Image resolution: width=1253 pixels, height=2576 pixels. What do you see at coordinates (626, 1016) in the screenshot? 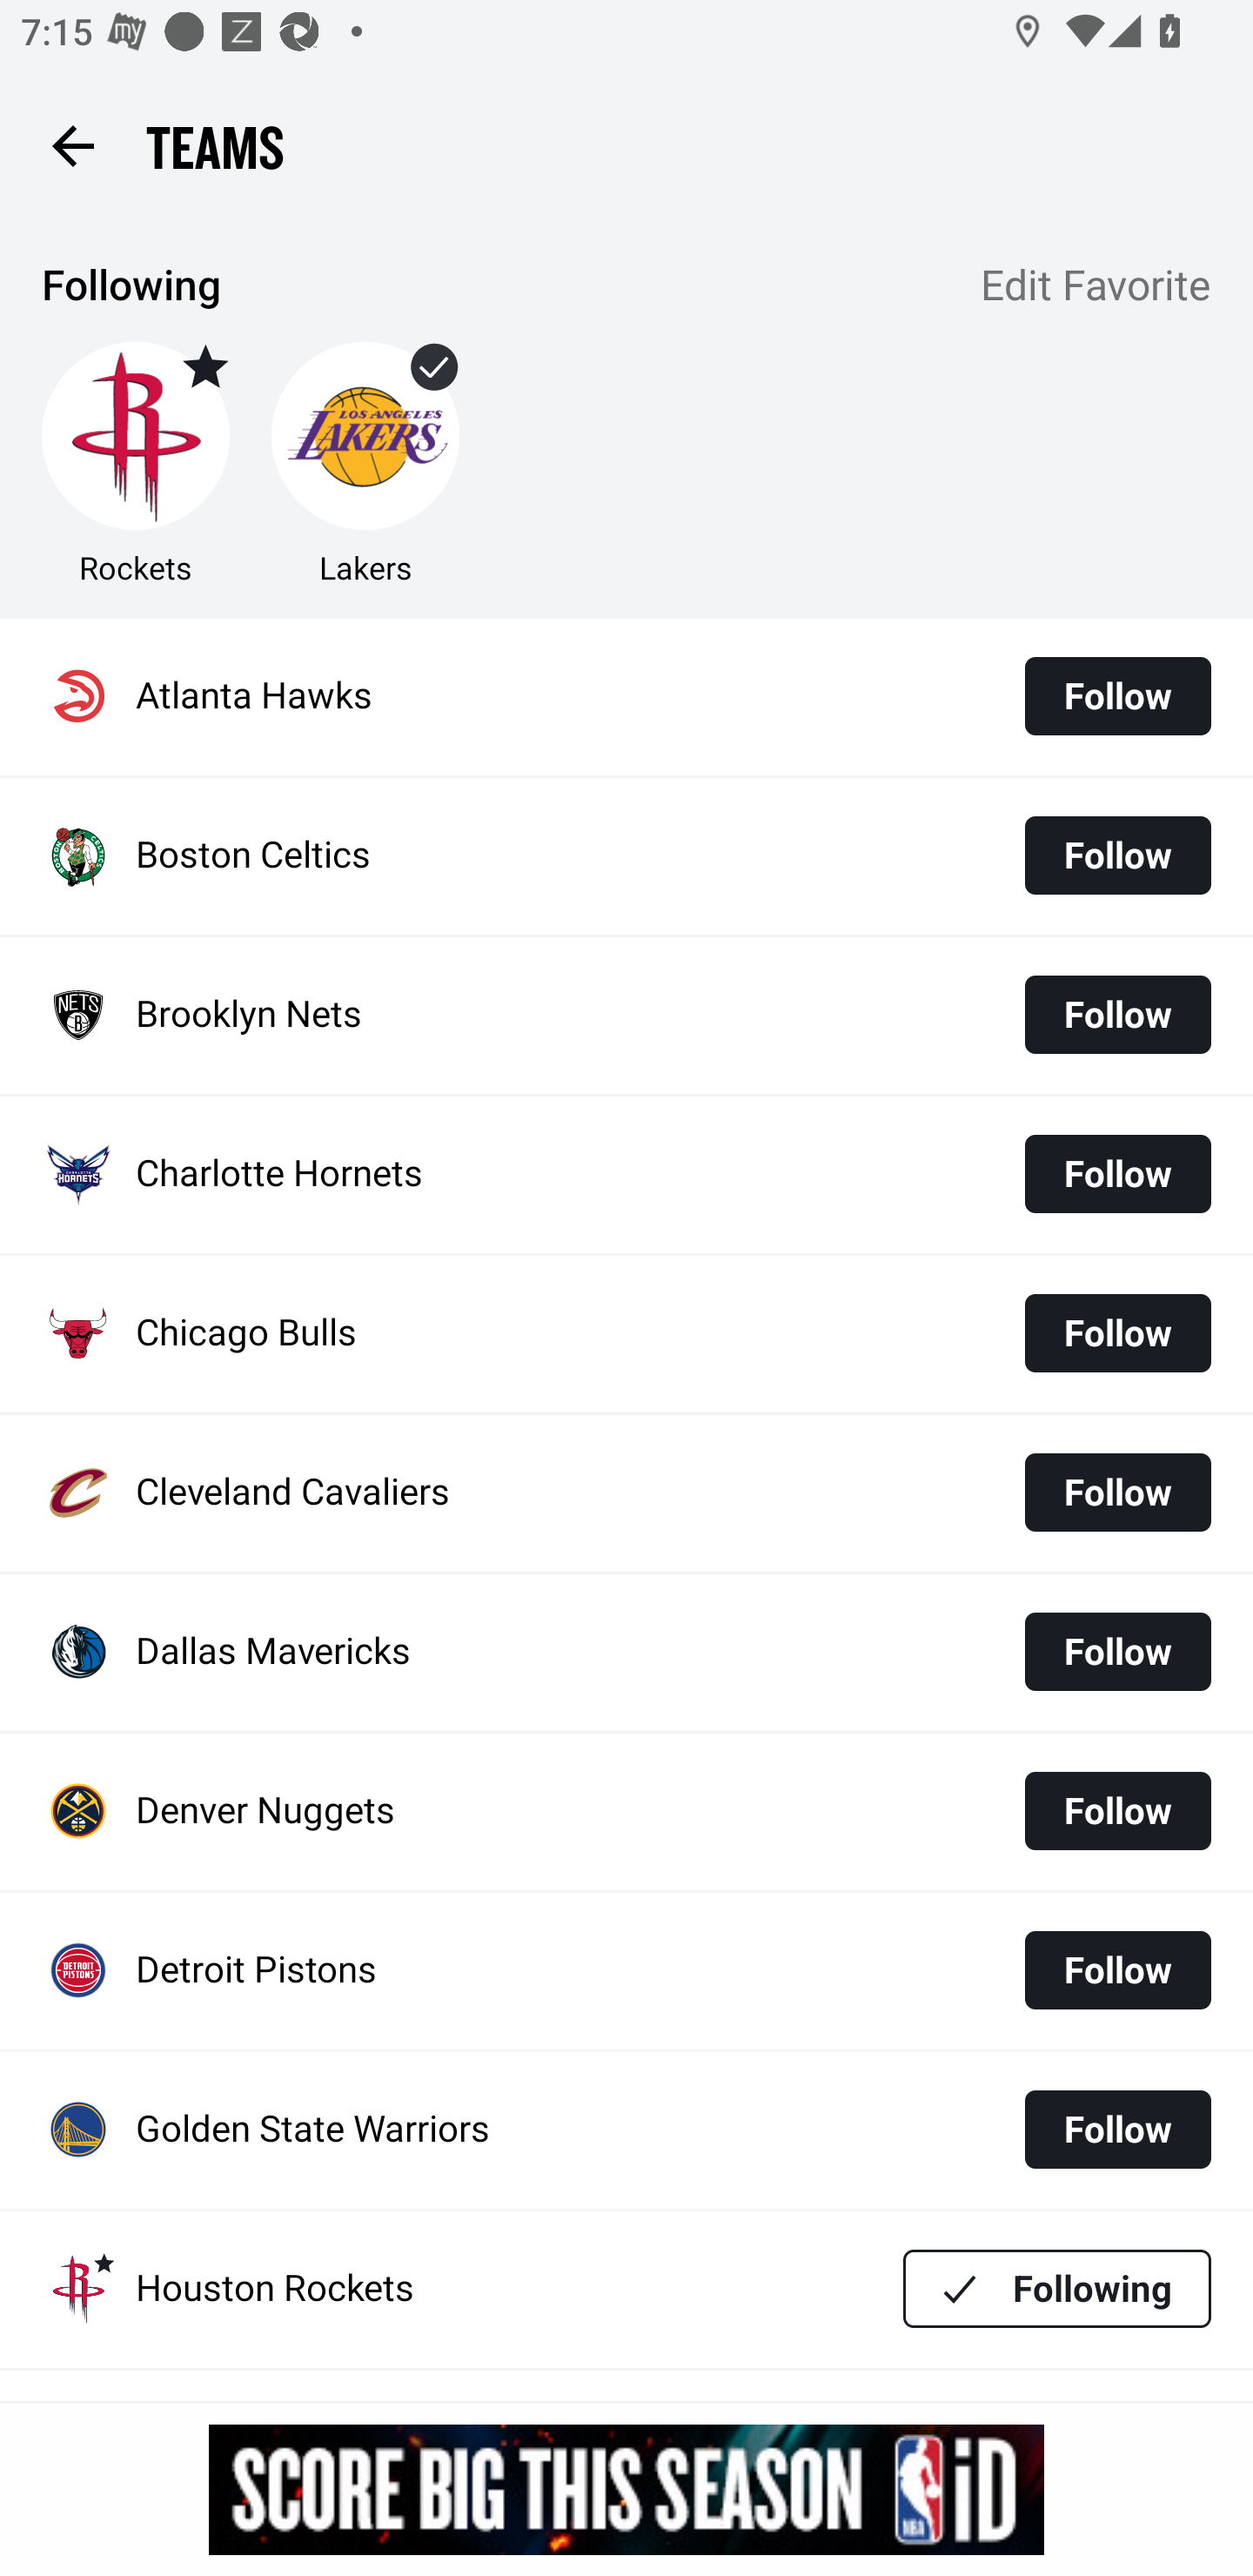
I see `Brooklyn Nets Follow` at bounding box center [626, 1016].